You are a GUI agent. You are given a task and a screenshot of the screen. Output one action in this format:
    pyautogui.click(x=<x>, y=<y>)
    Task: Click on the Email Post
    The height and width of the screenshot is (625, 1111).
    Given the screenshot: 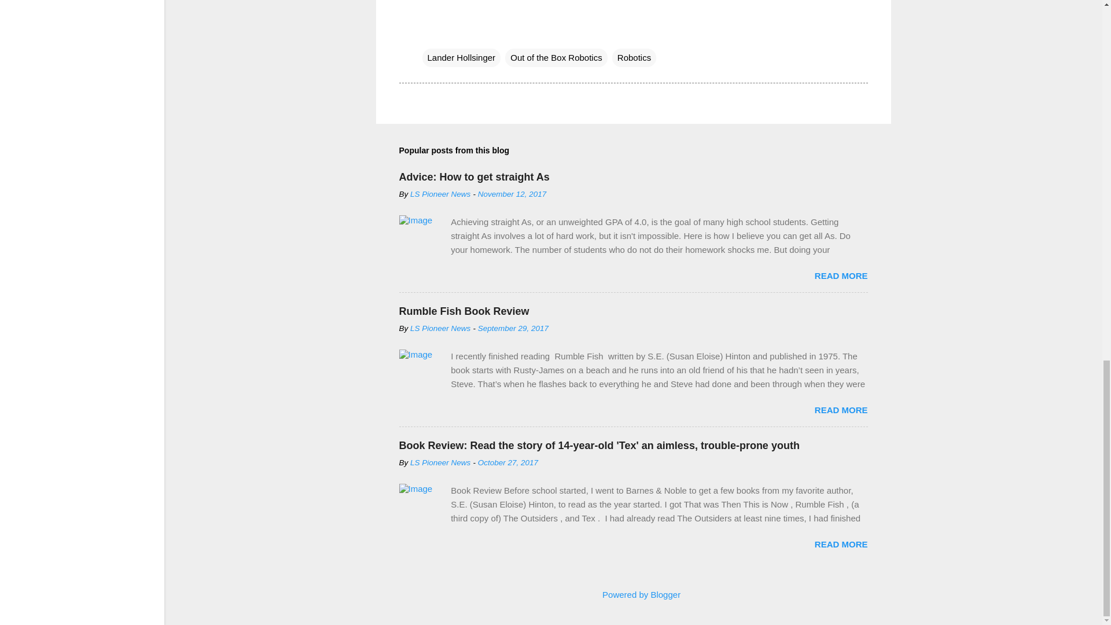 What is the action you would take?
    pyautogui.click(x=429, y=34)
    